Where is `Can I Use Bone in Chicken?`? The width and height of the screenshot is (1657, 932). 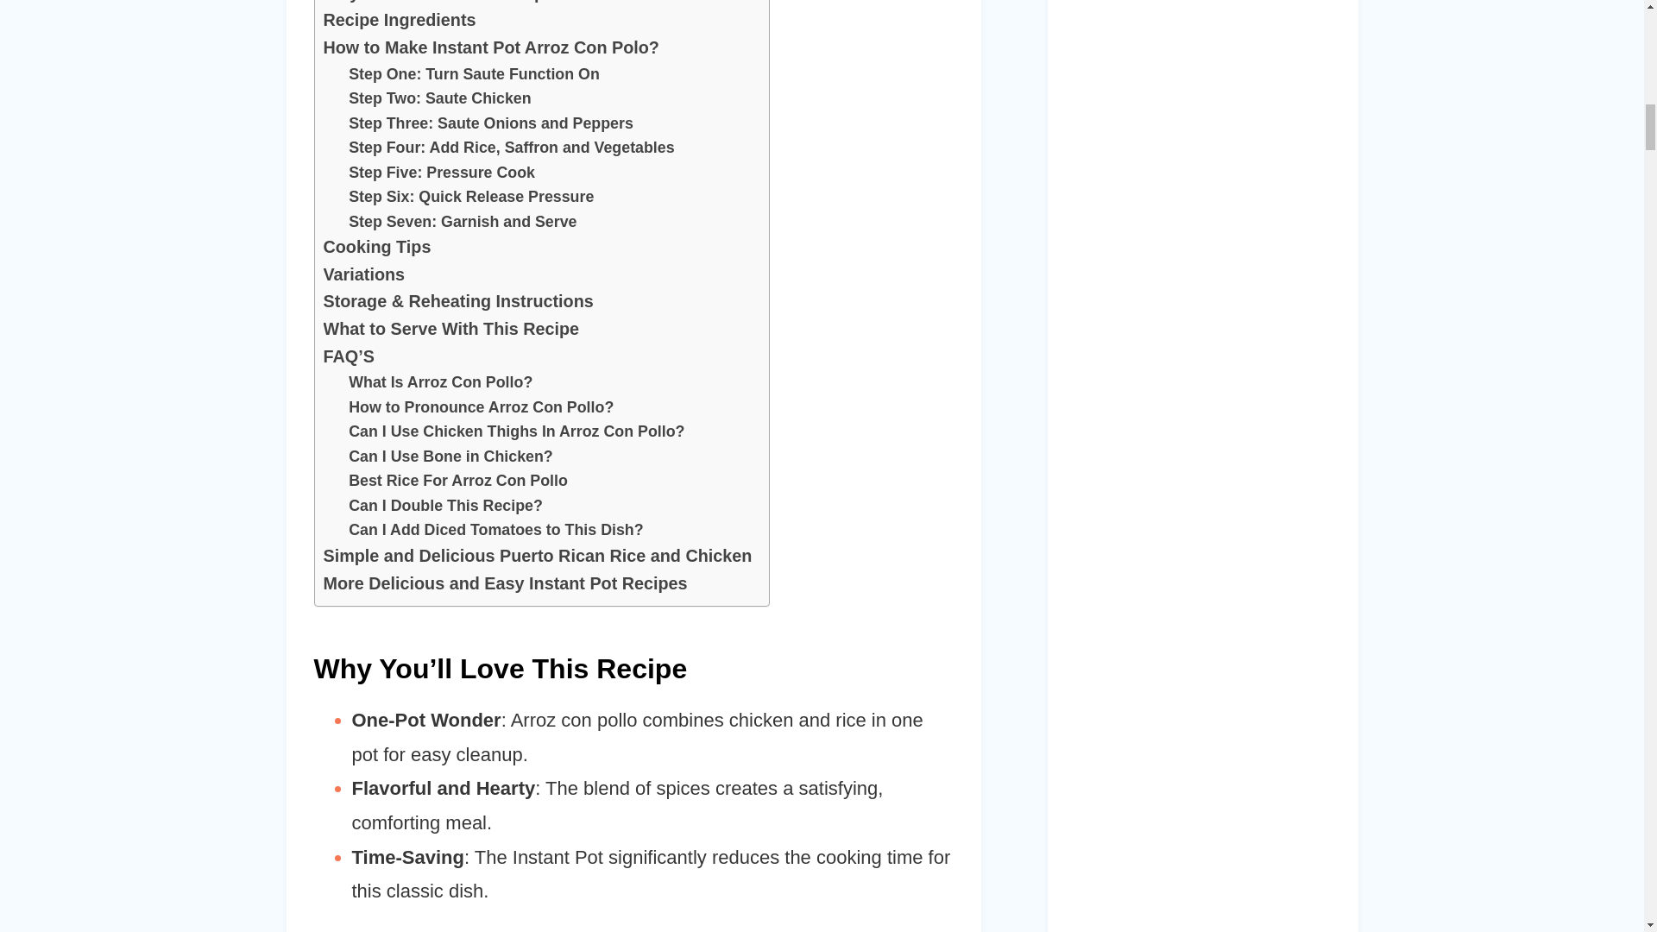 Can I Use Bone in Chicken? is located at coordinates (450, 457).